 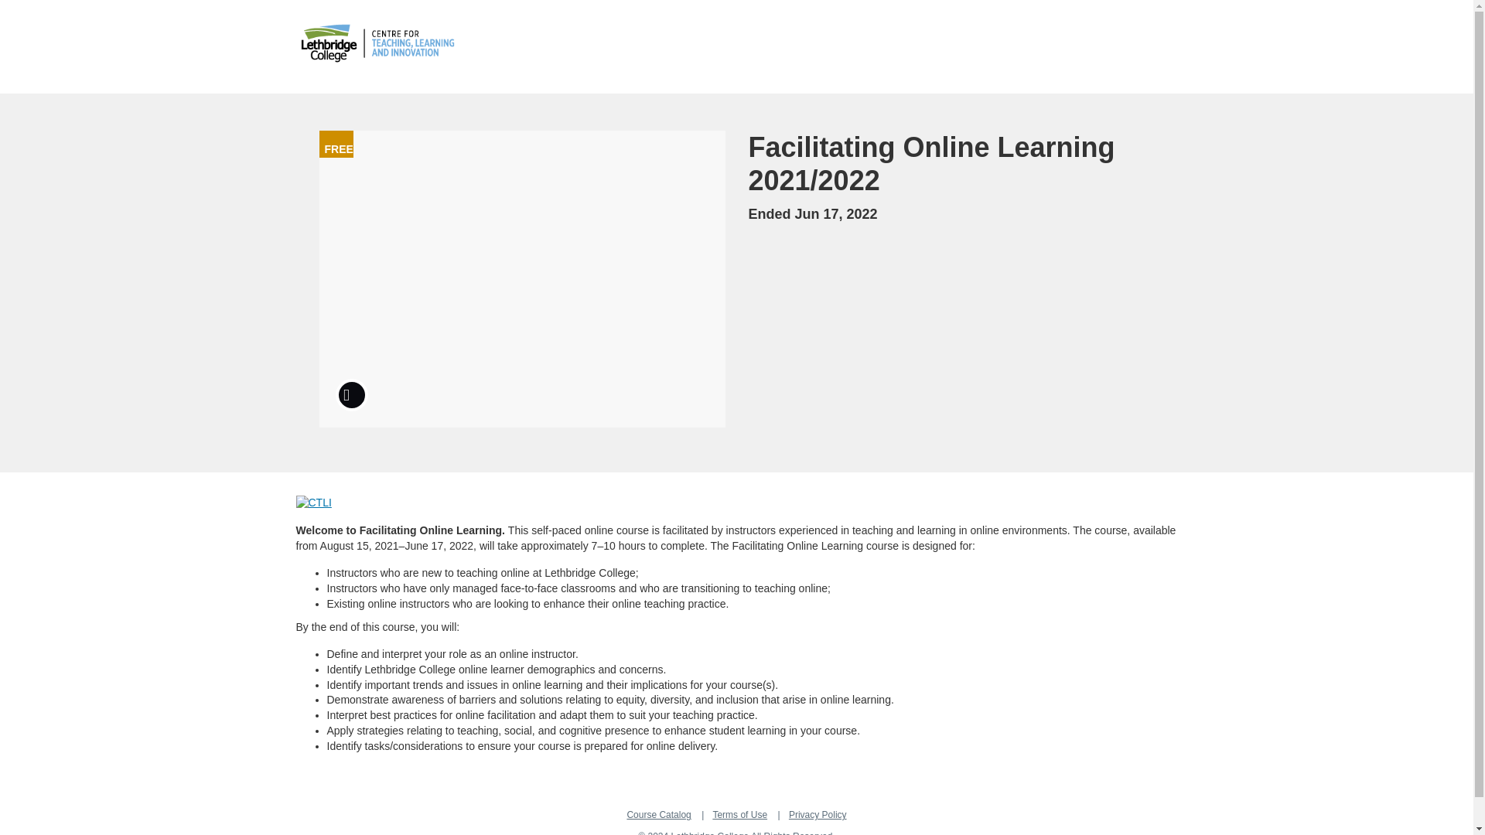 I want to click on Terms of Use, so click(x=739, y=814).